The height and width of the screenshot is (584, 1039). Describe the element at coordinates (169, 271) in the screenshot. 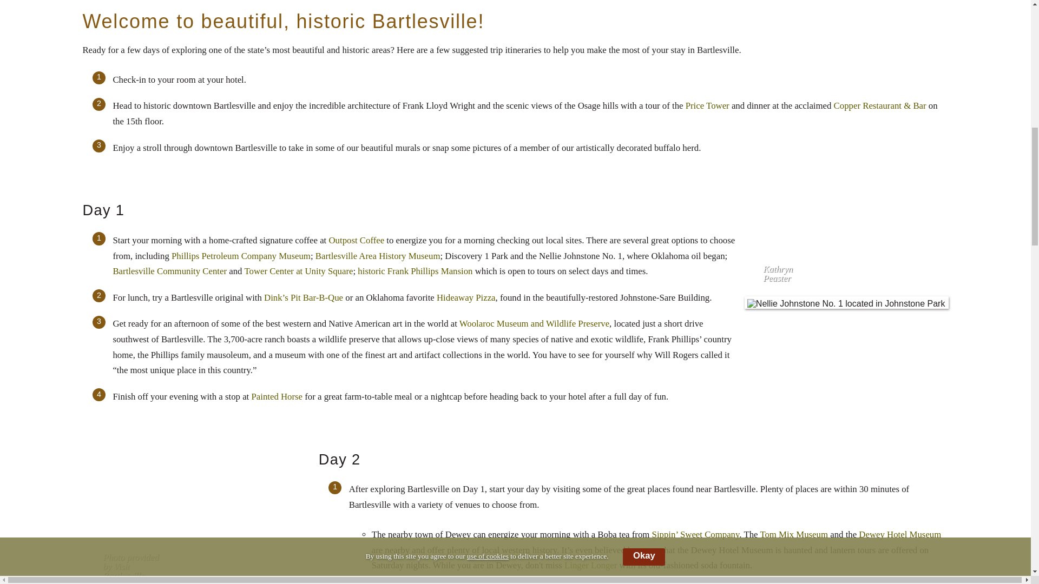

I see `Visit the Bartlesville Community Center website` at that location.